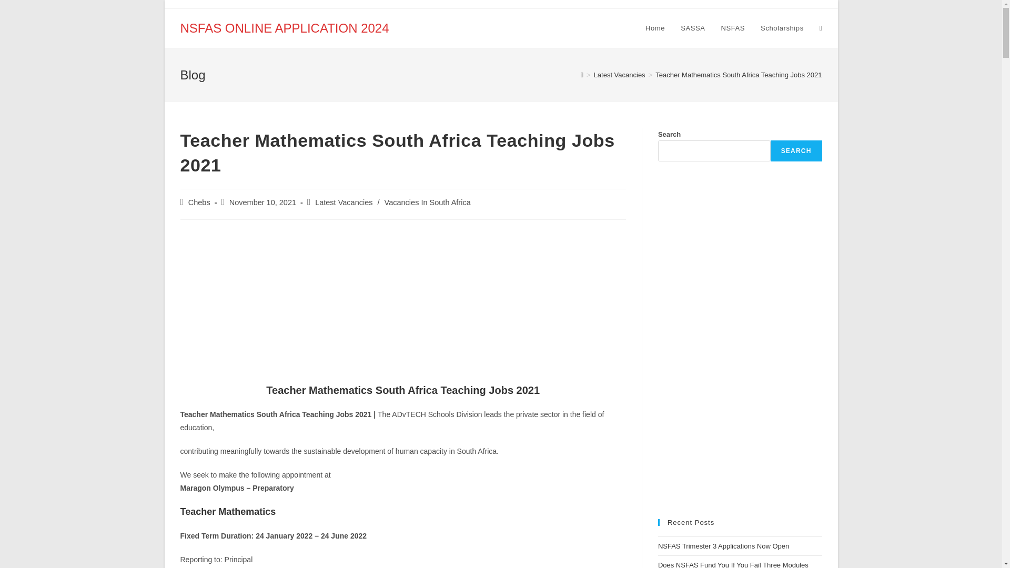 The width and height of the screenshot is (1010, 568). Describe the element at coordinates (654, 28) in the screenshot. I see `Home` at that location.